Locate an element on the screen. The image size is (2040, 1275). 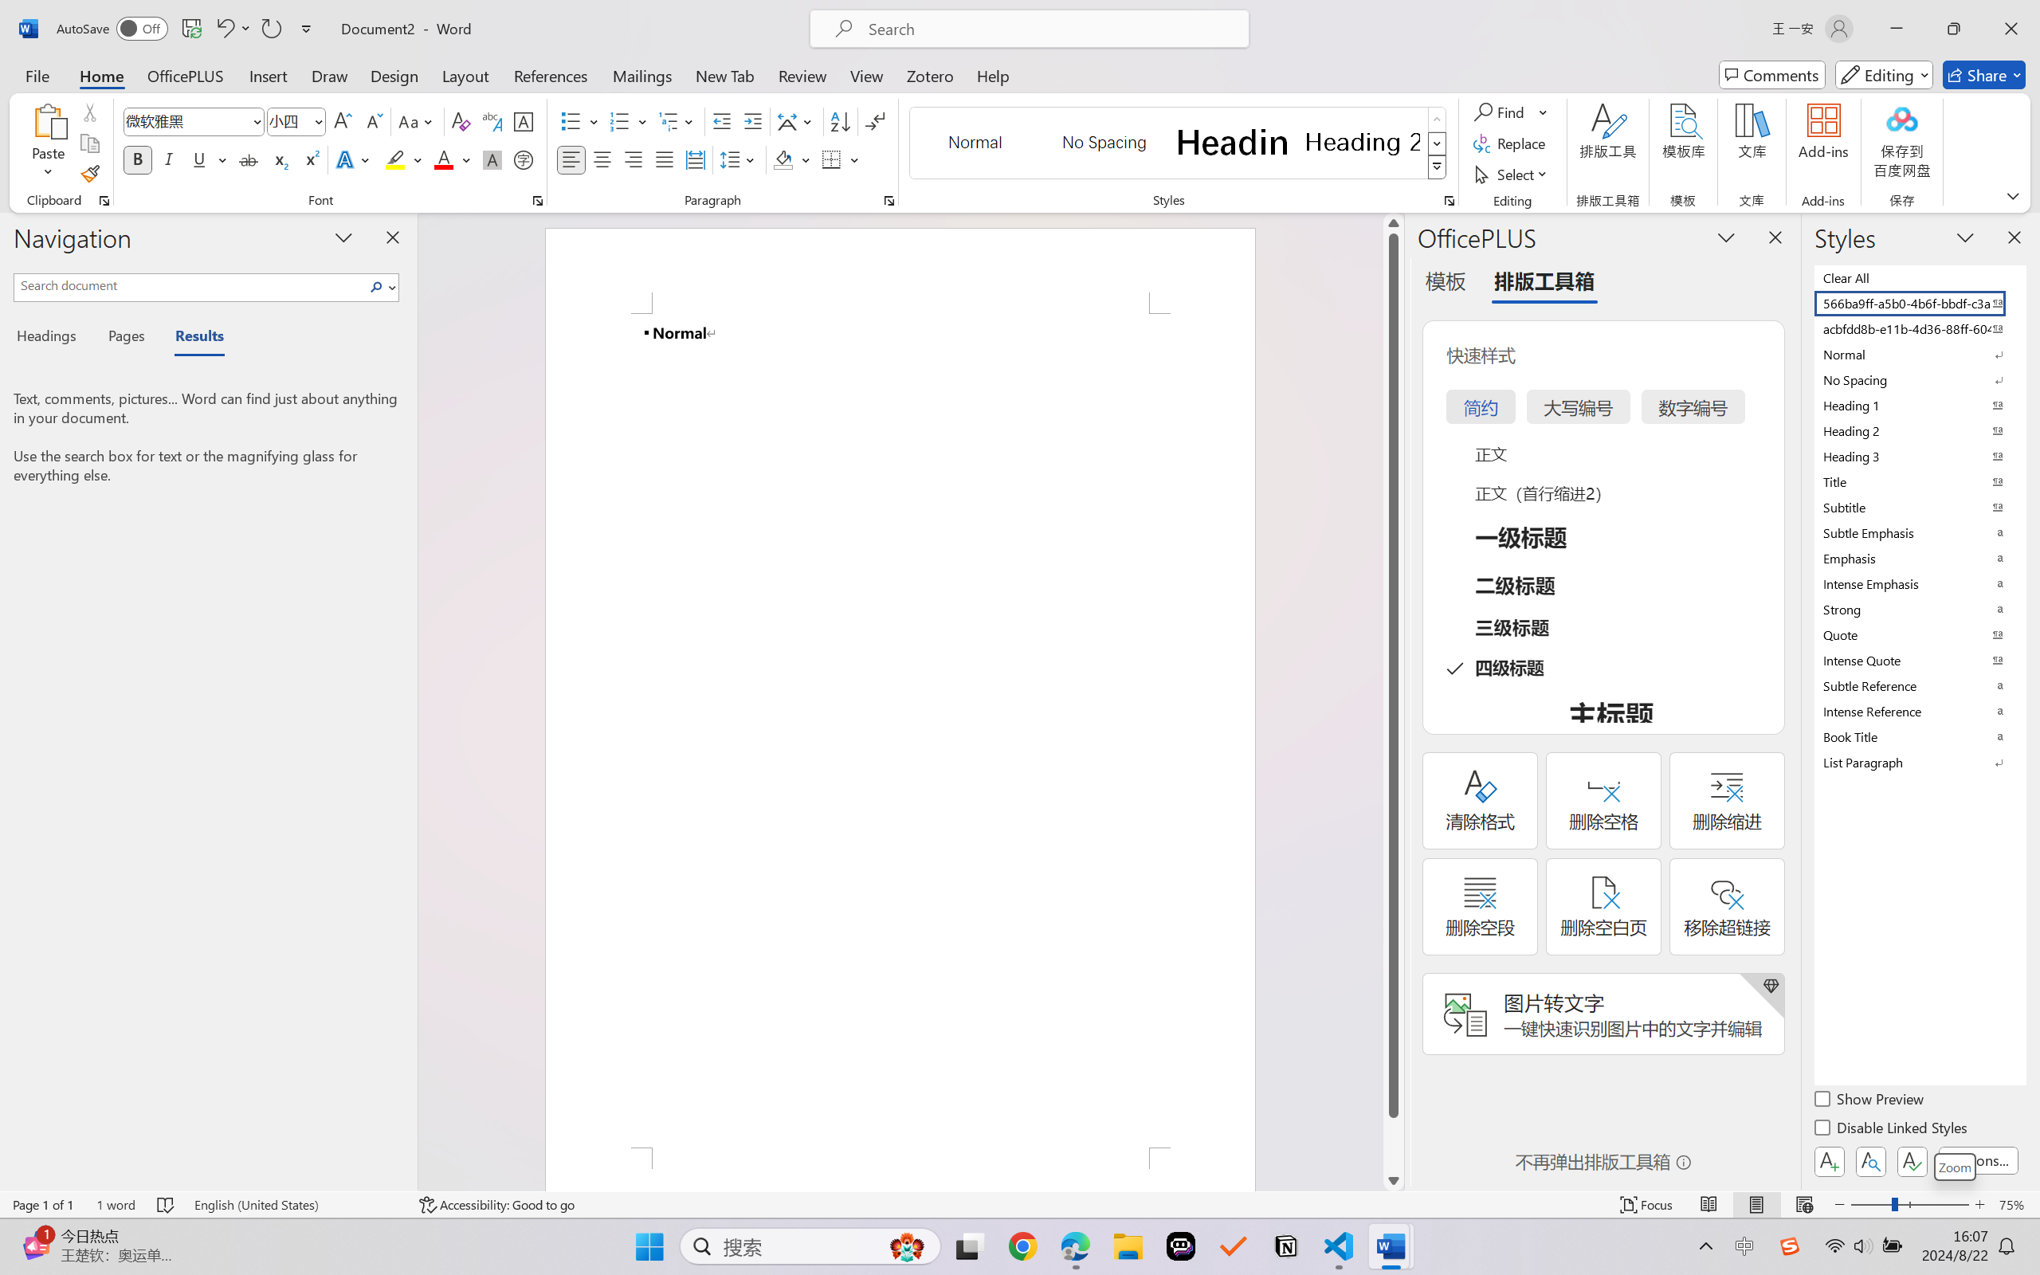
Search is located at coordinates (381, 287).